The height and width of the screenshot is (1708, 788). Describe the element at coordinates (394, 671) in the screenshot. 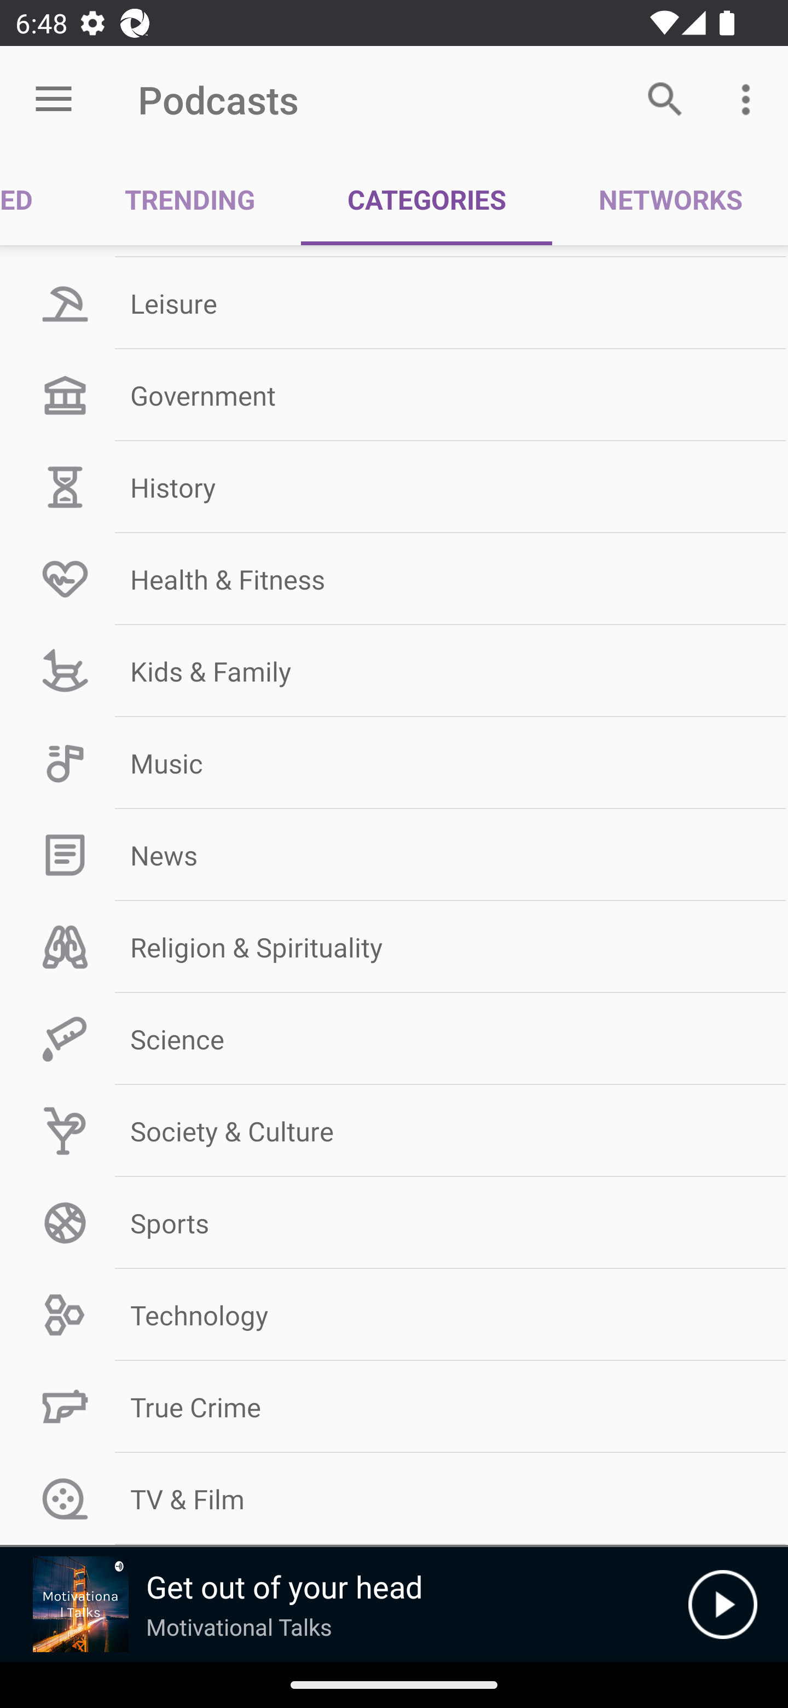

I see `Kids & Family` at that location.